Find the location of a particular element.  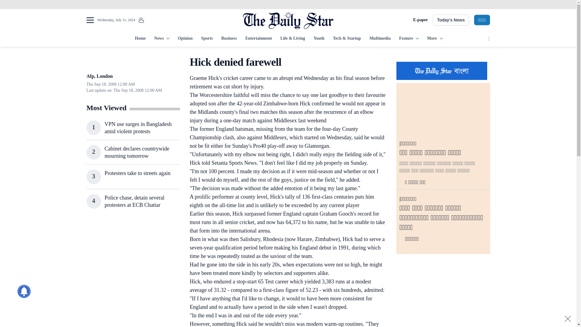

Home is located at coordinates (140, 39).